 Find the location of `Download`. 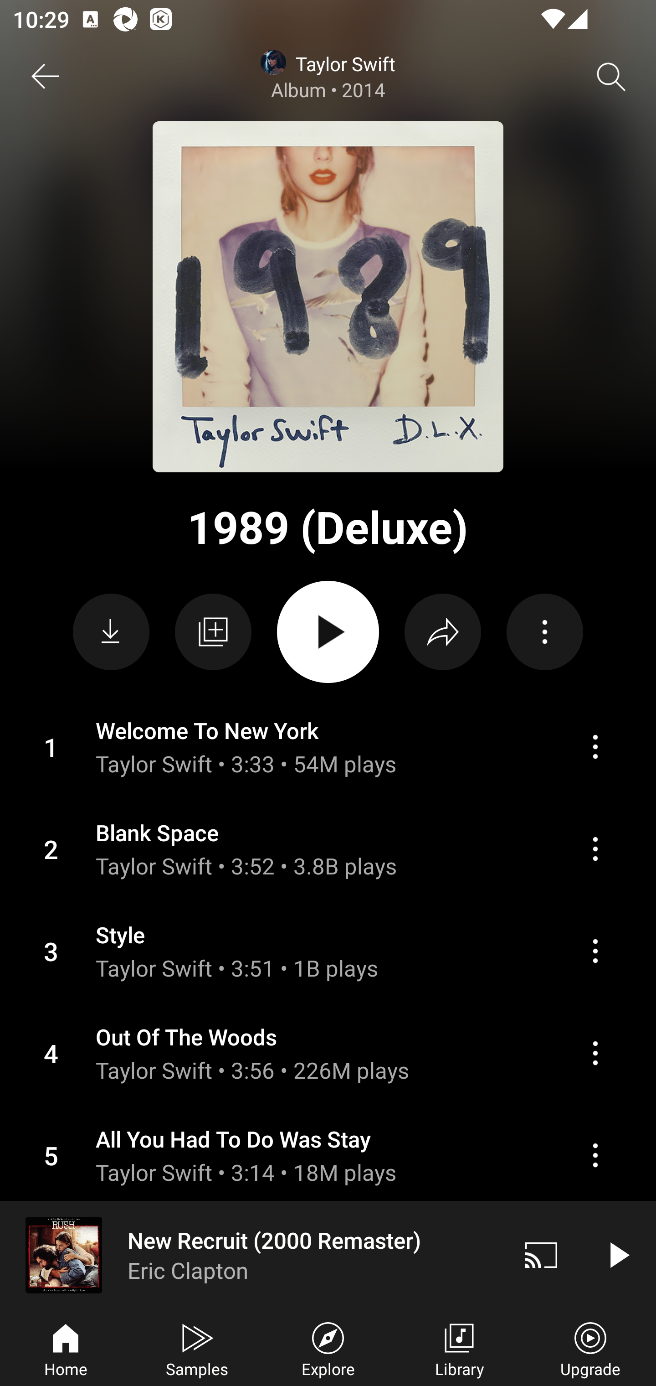

Download is located at coordinates (111, 632).